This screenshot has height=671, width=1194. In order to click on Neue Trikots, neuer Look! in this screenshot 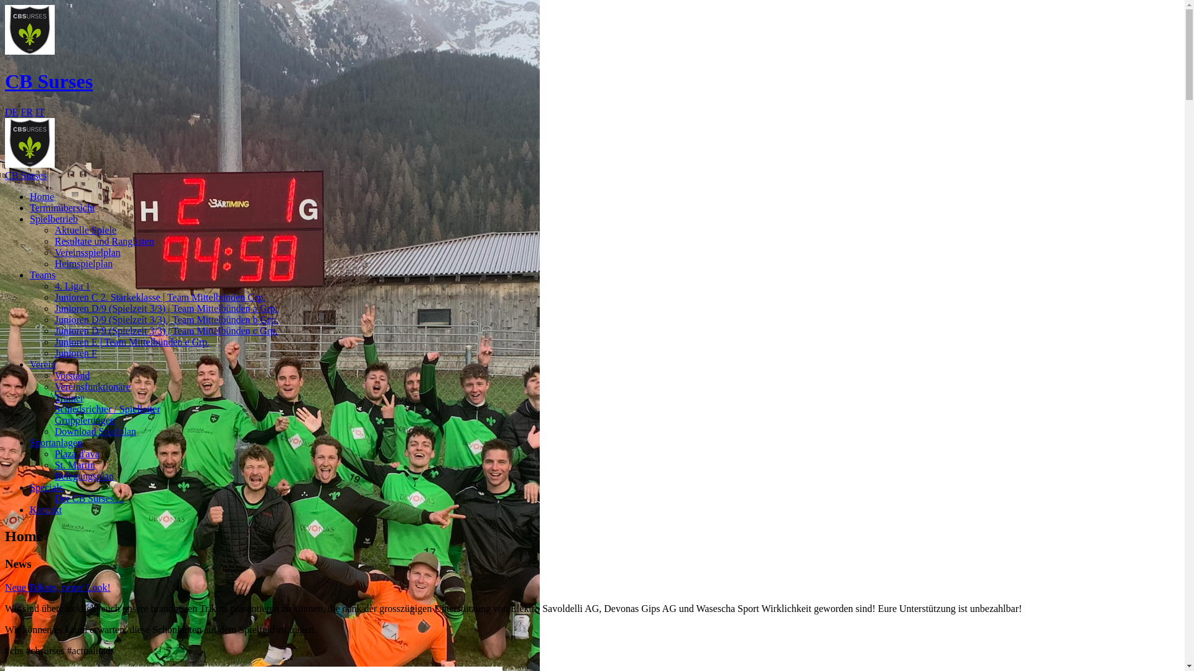, I will do `click(58, 588)`.